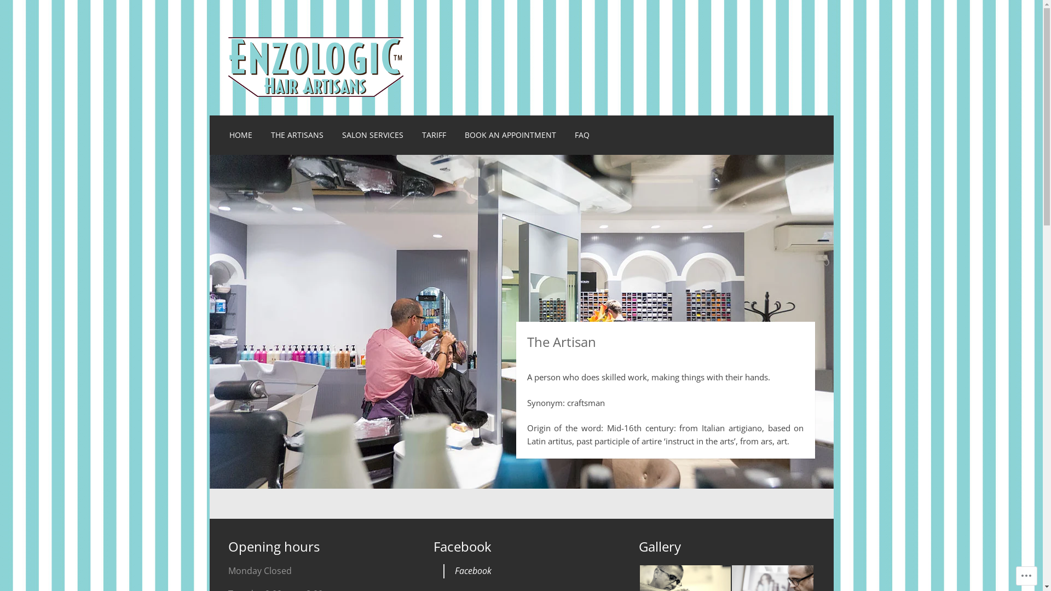 Image resolution: width=1051 pixels, height=591 pixels. Describe the element at coordinates (297, 135) in the screenshot. I see `THE ARTISANS` at that location.